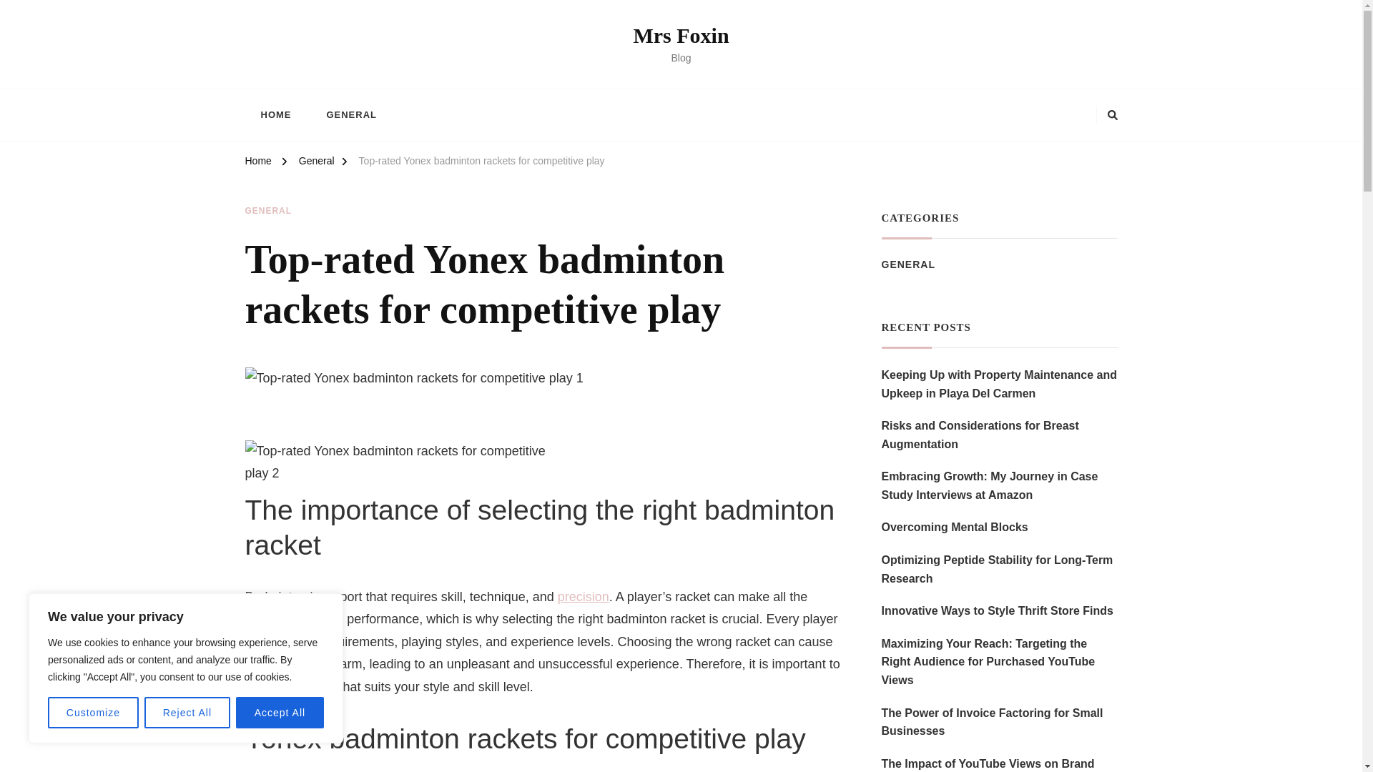 Image resolution: width=1373 pixels, height=772 pixels. I want to click on Accept All, so click(280, 713).